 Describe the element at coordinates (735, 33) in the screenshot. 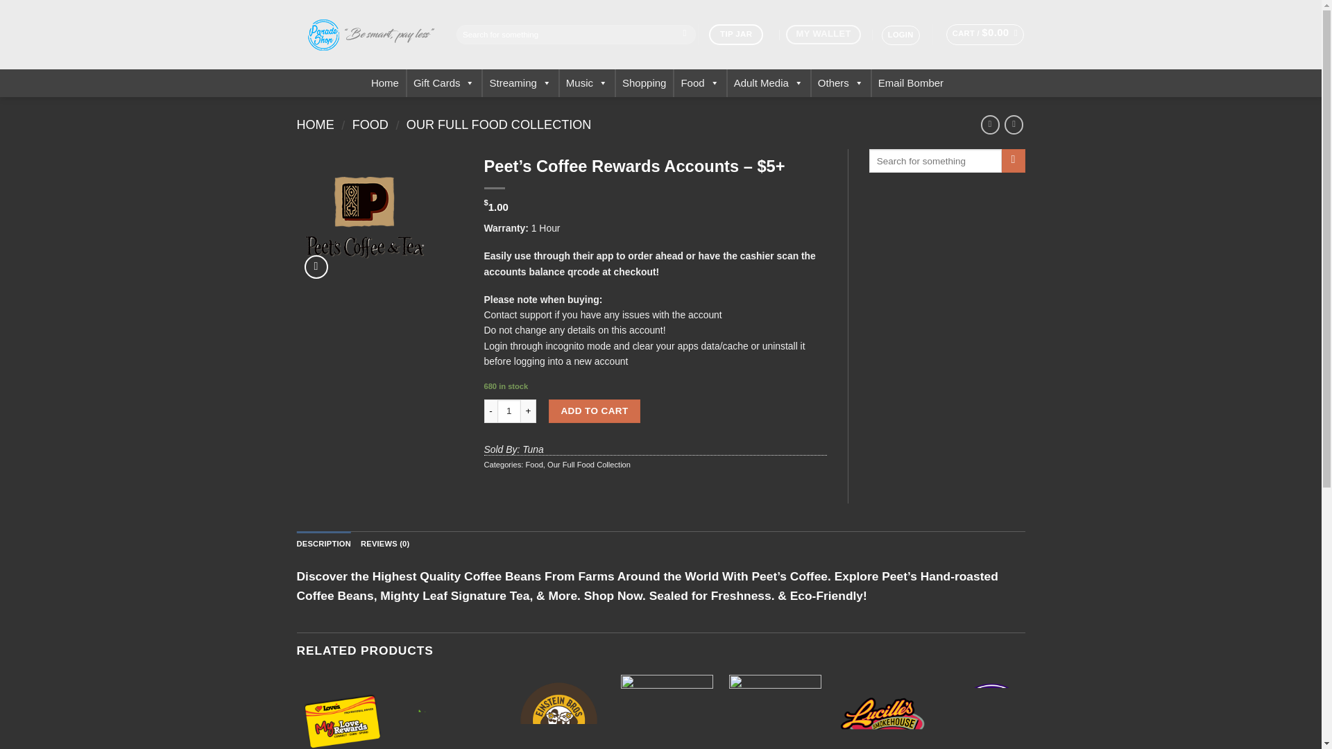

I see `TIP JAR` at that location.